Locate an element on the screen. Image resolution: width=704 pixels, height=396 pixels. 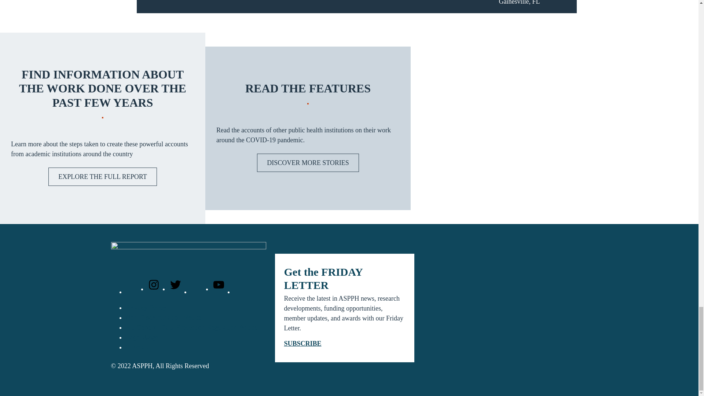
EU General Data Protection Regulation Notice is located at coordinates (191, 327).